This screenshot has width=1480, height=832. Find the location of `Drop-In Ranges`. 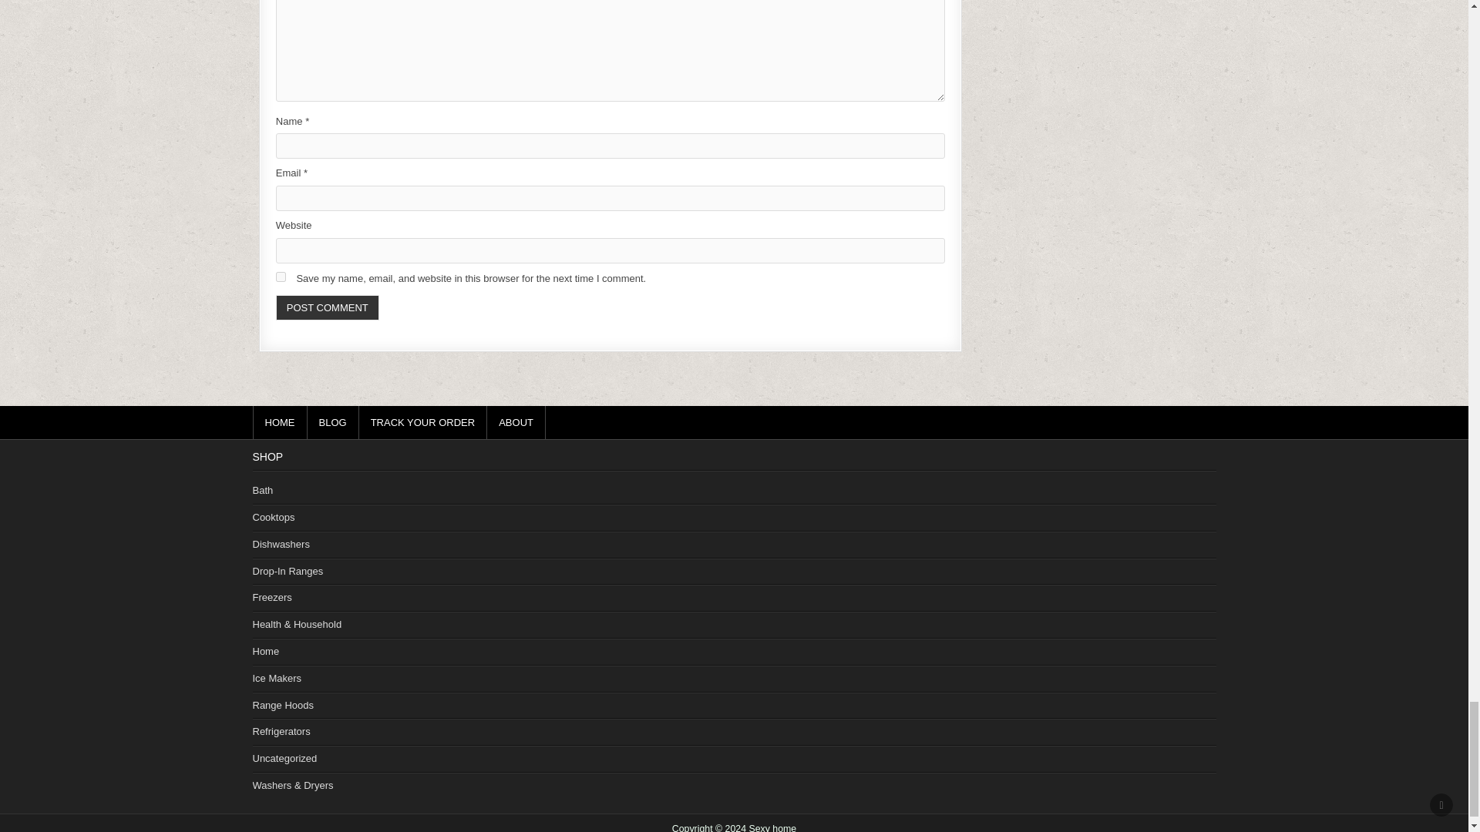

Drop-In Ranges is located at coordinates (288, 572).